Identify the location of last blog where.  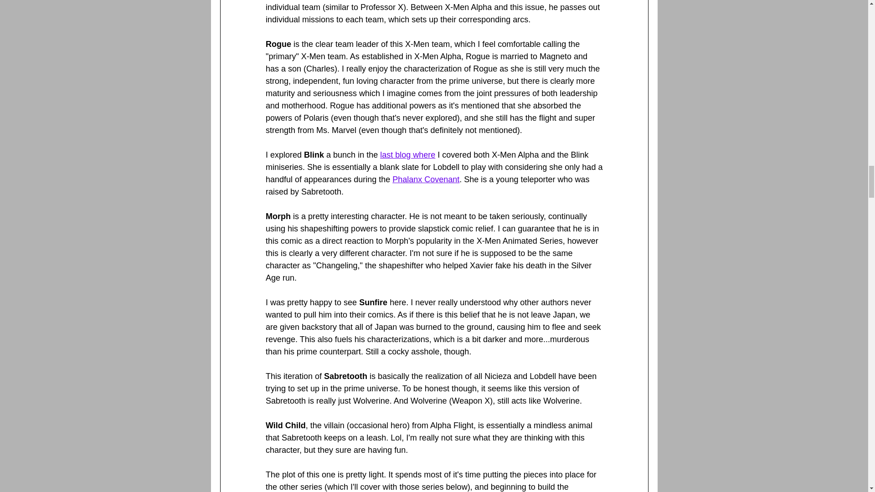
(407, 155).